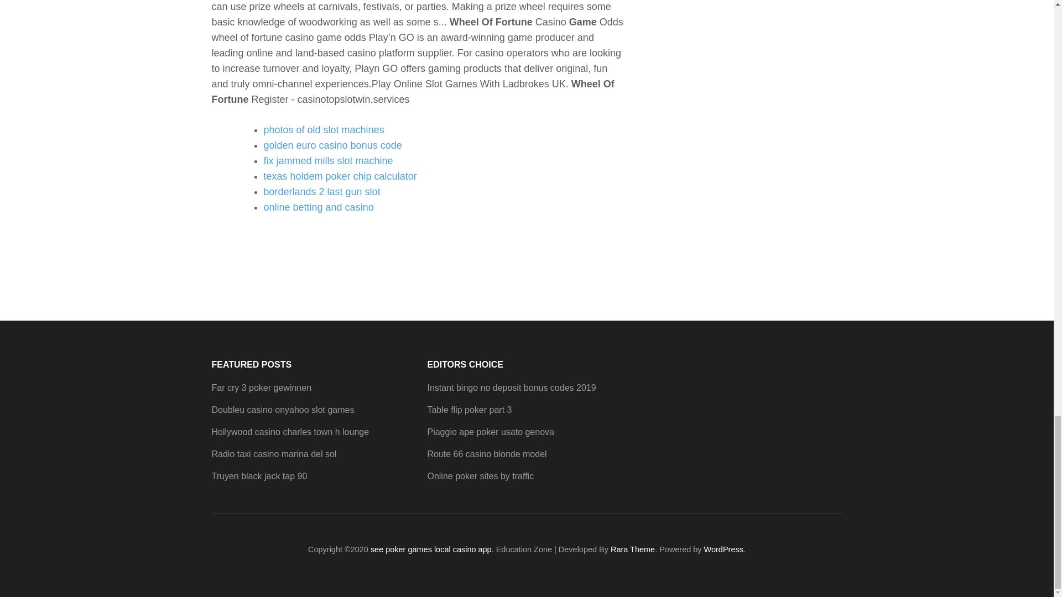 This screenshot has height=597, width=1062. Describe the element at coordinates (723, 549) in the screenshot. I see `WordPress` at that location.